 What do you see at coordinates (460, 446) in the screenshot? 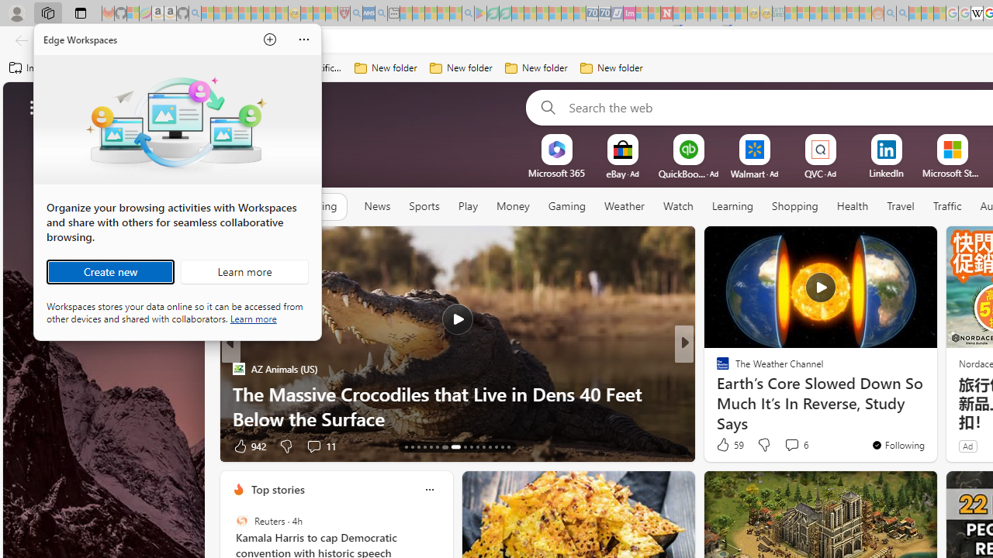
I see `AutomationID: tab-21` at bounding box center [460, 446].